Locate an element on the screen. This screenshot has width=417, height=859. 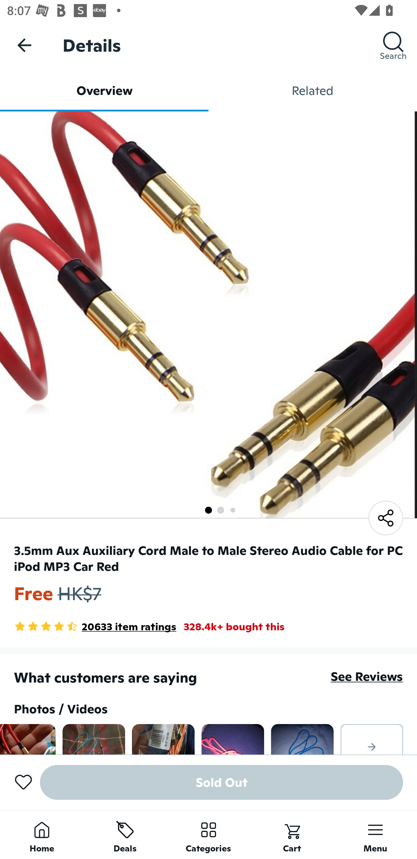
Menu is located at coordinates (375, 835).